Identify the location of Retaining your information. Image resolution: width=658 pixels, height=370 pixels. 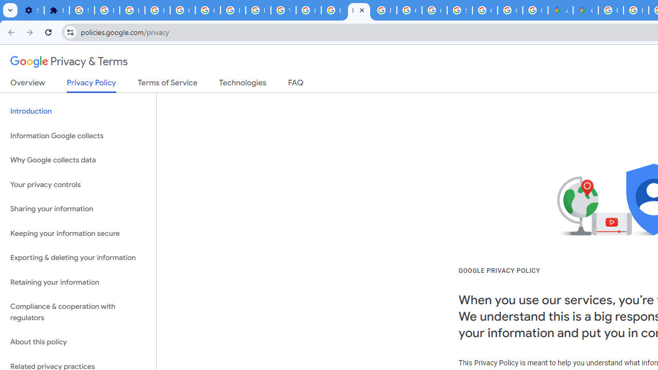
(78, 282).